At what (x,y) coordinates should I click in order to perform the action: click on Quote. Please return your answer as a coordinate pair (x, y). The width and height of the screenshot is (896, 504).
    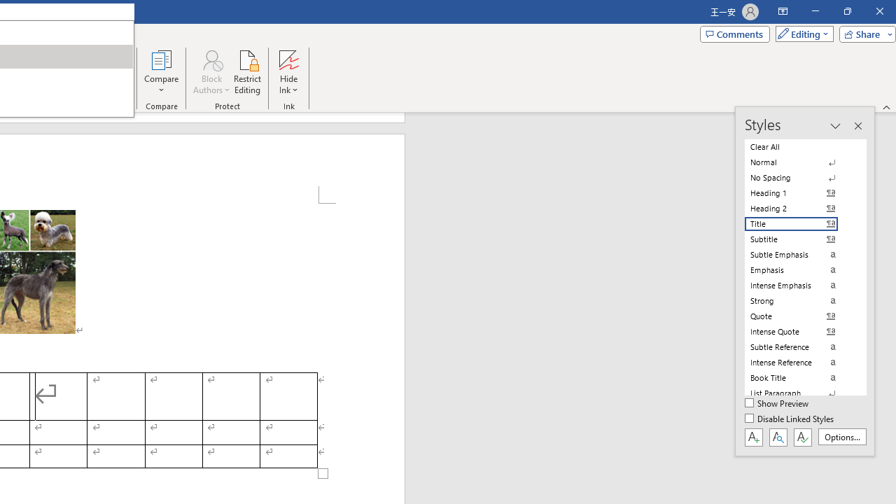
    Looking at the image, I should click on (799, 316).